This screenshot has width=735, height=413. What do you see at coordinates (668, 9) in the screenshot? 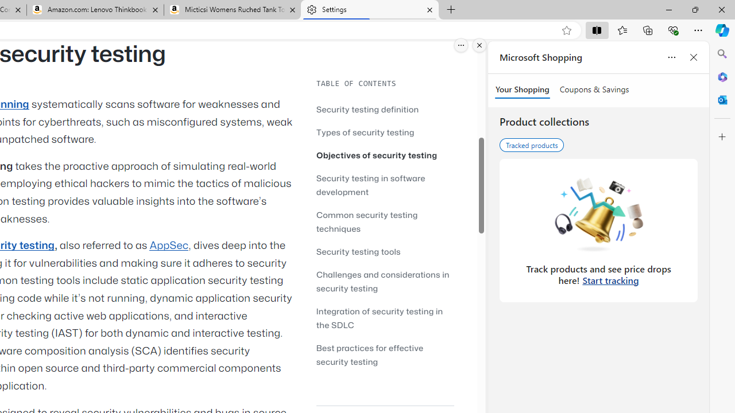
I see `Minimize` at bounding box center [668, 9].